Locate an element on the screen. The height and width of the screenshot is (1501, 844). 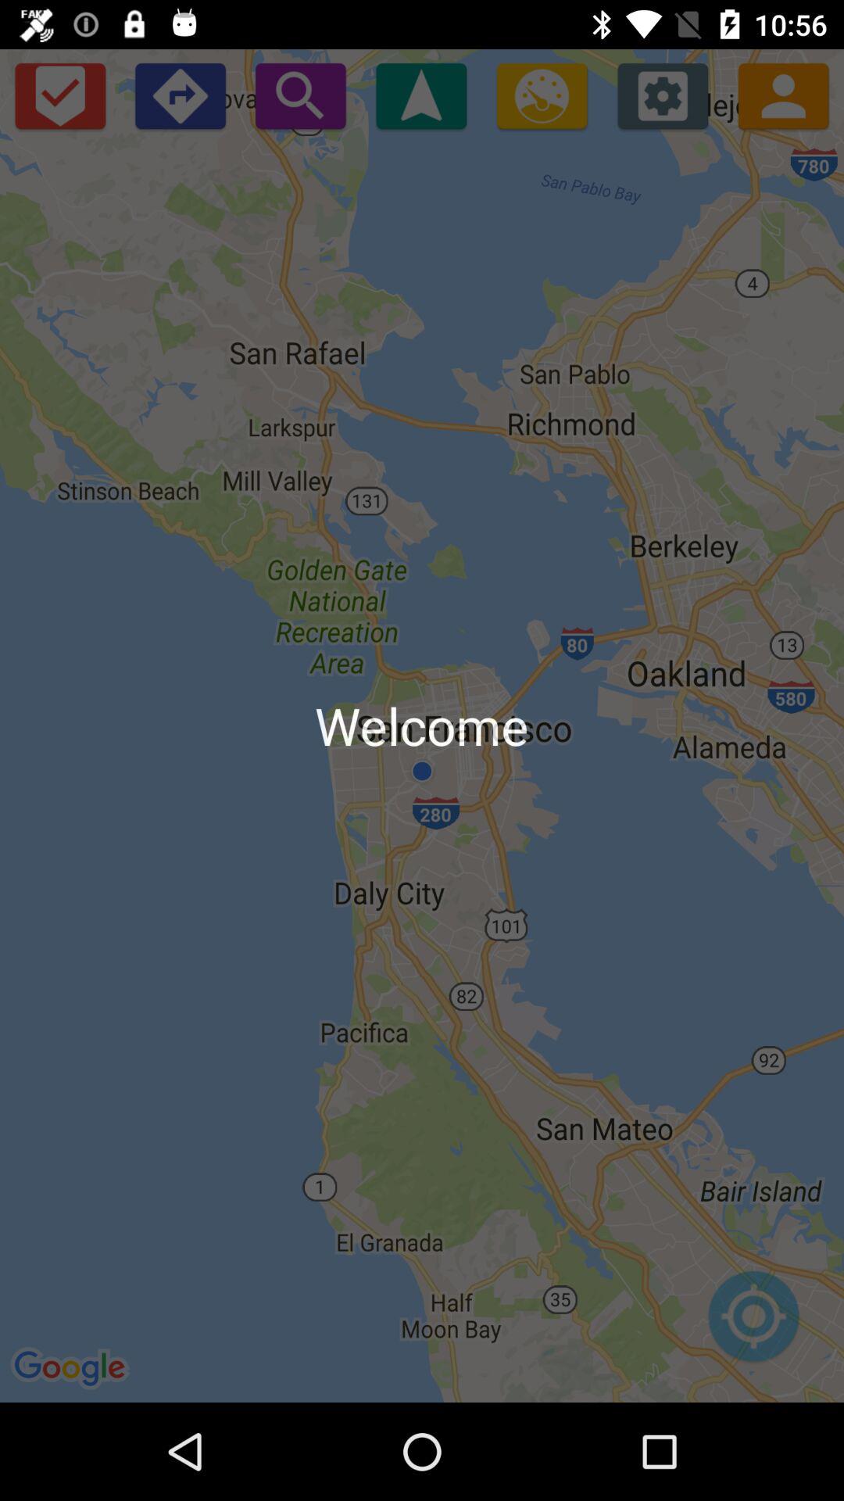
settings is located at coordinates (663, 95).